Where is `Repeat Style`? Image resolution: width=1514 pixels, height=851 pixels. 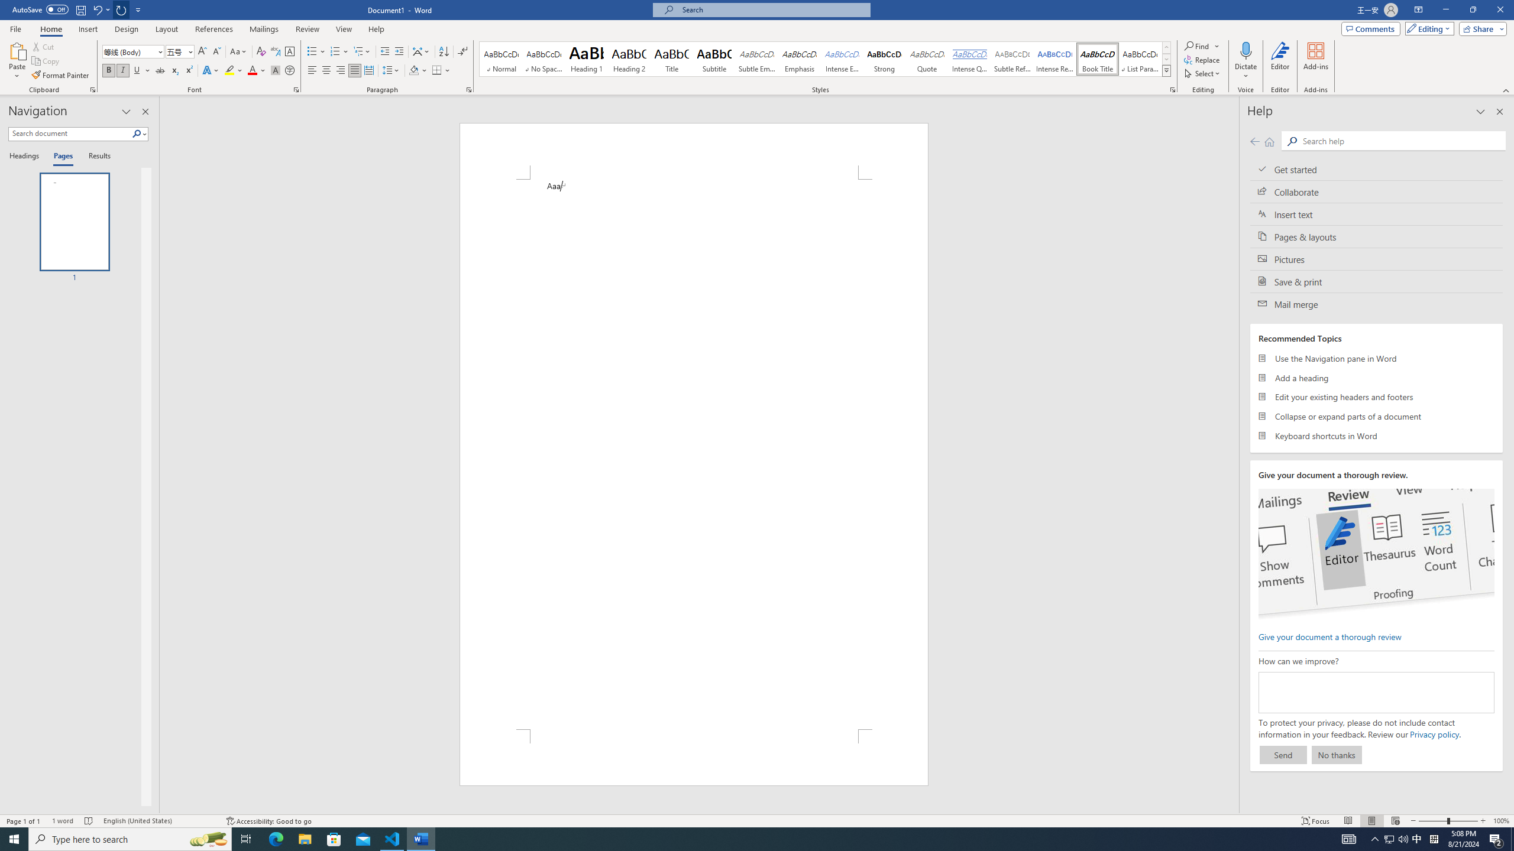 Repeat Style is located at coordinates (122, 9).